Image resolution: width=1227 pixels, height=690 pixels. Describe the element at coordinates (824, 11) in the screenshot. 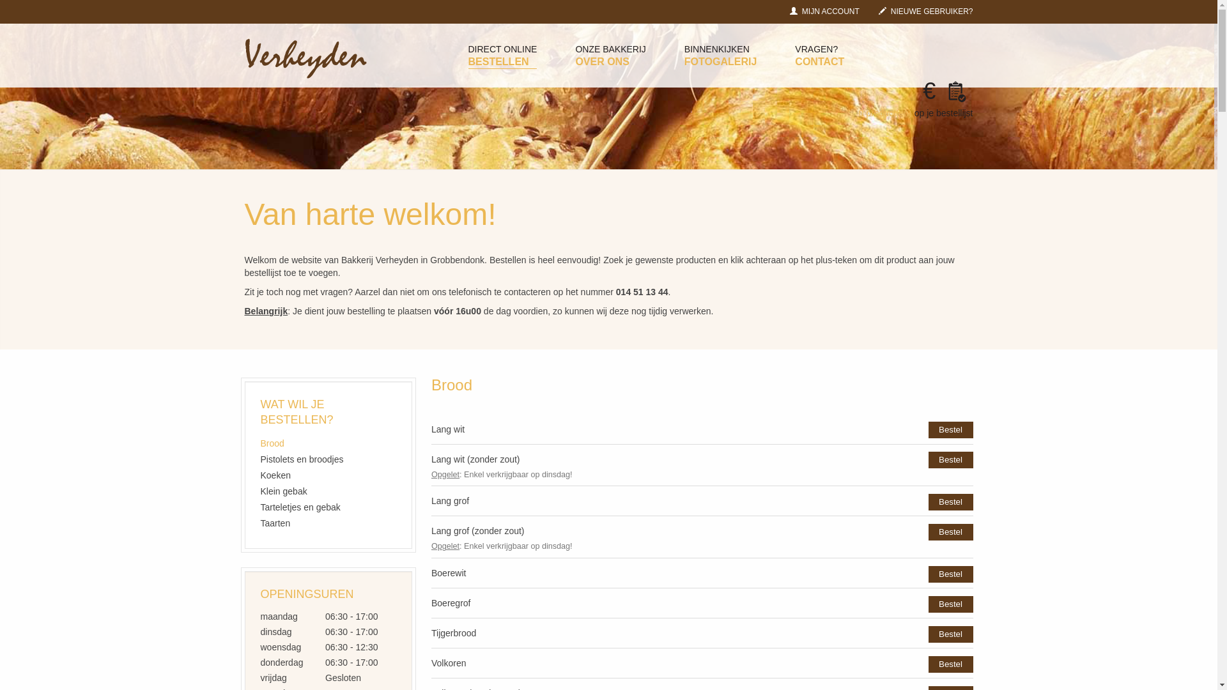

I see `MIJN ACCOUNT` at that location.